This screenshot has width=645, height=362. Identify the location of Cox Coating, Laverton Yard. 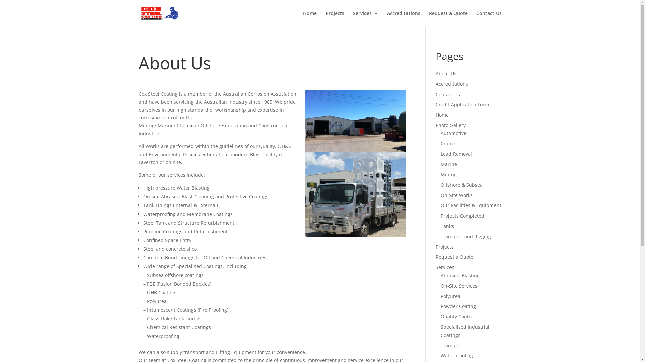
(355, 121).